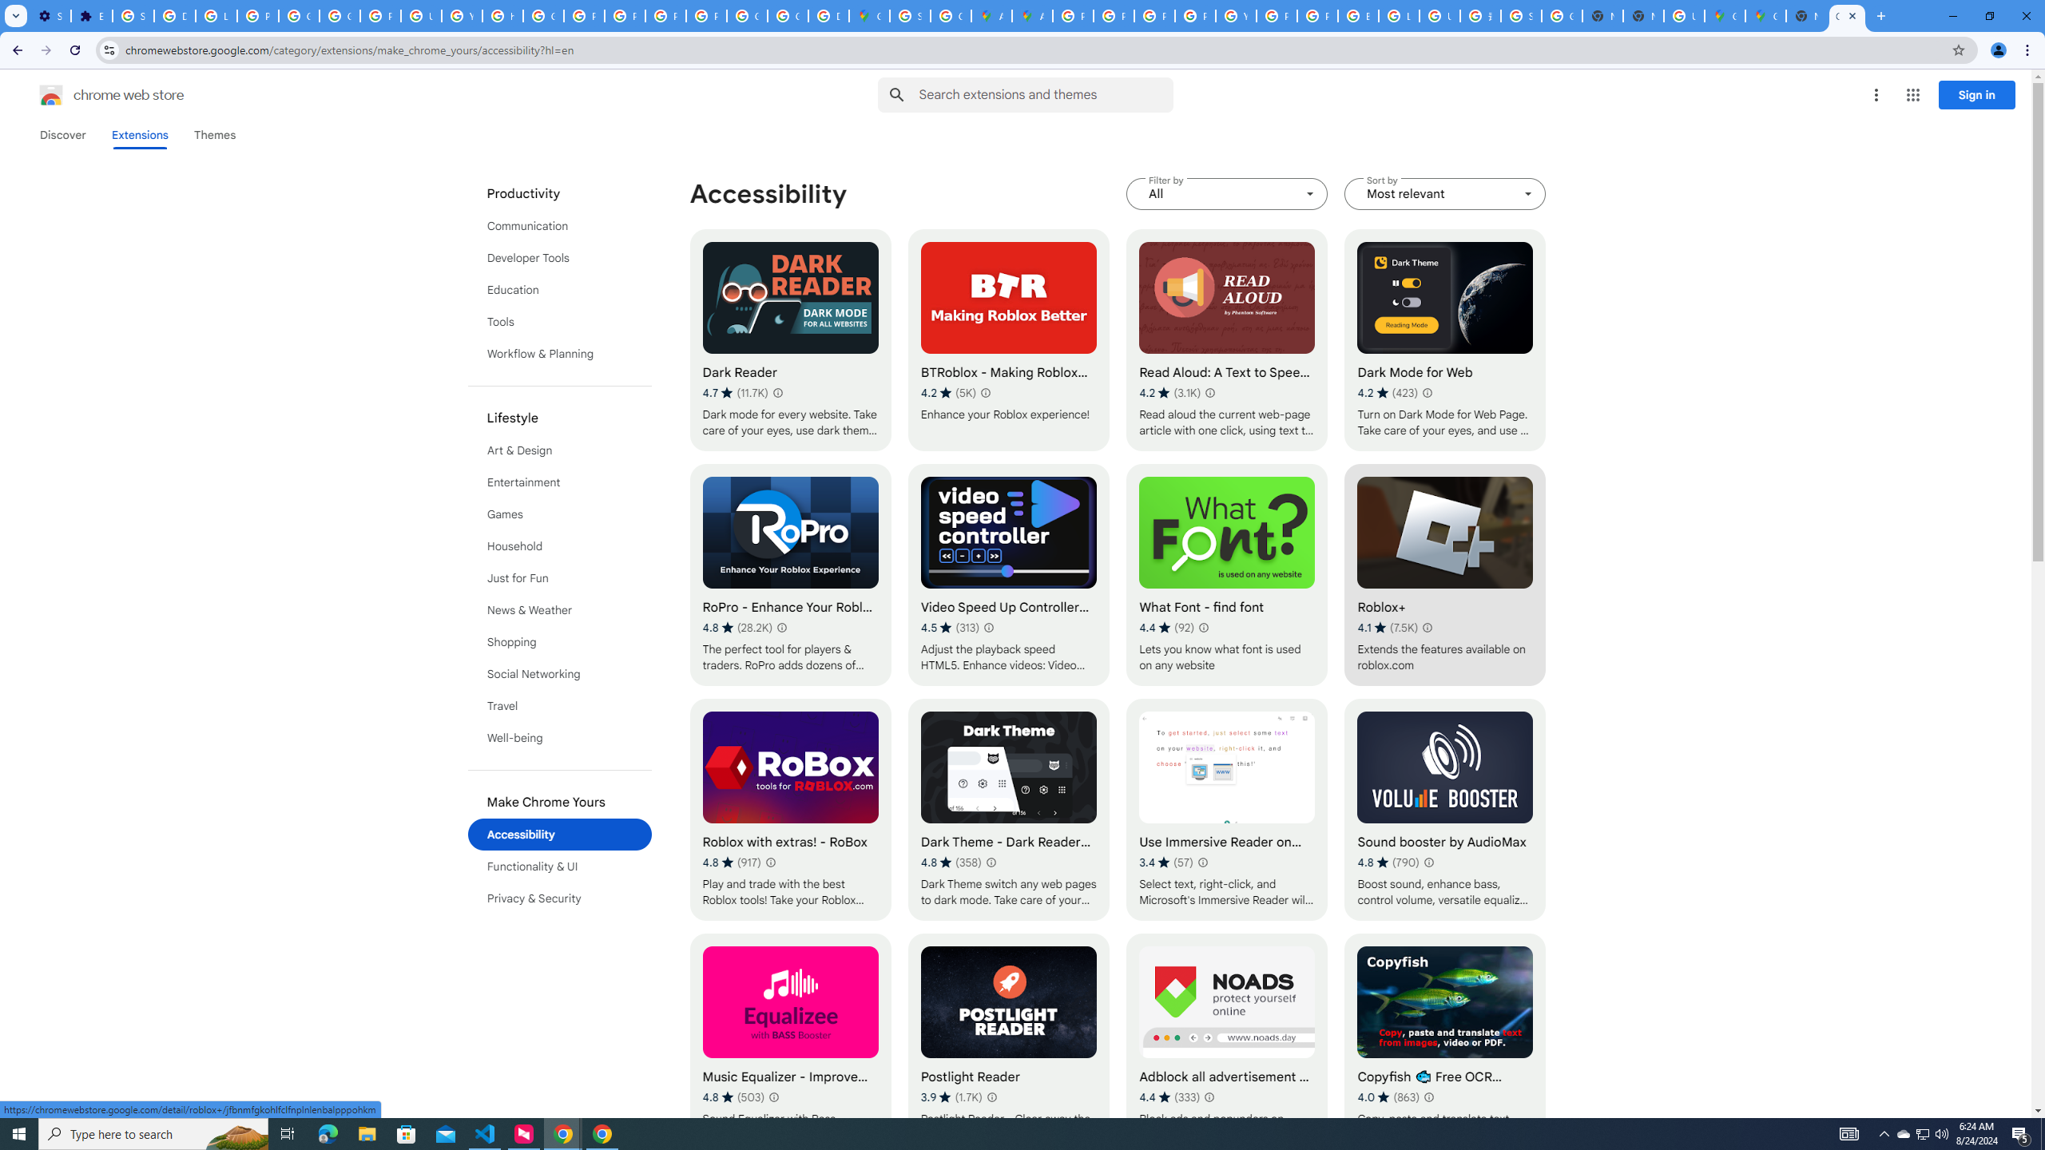 The height and width of the screenshot is (1150, 2045). I want to click on Just for Fun, so click(560, 578).